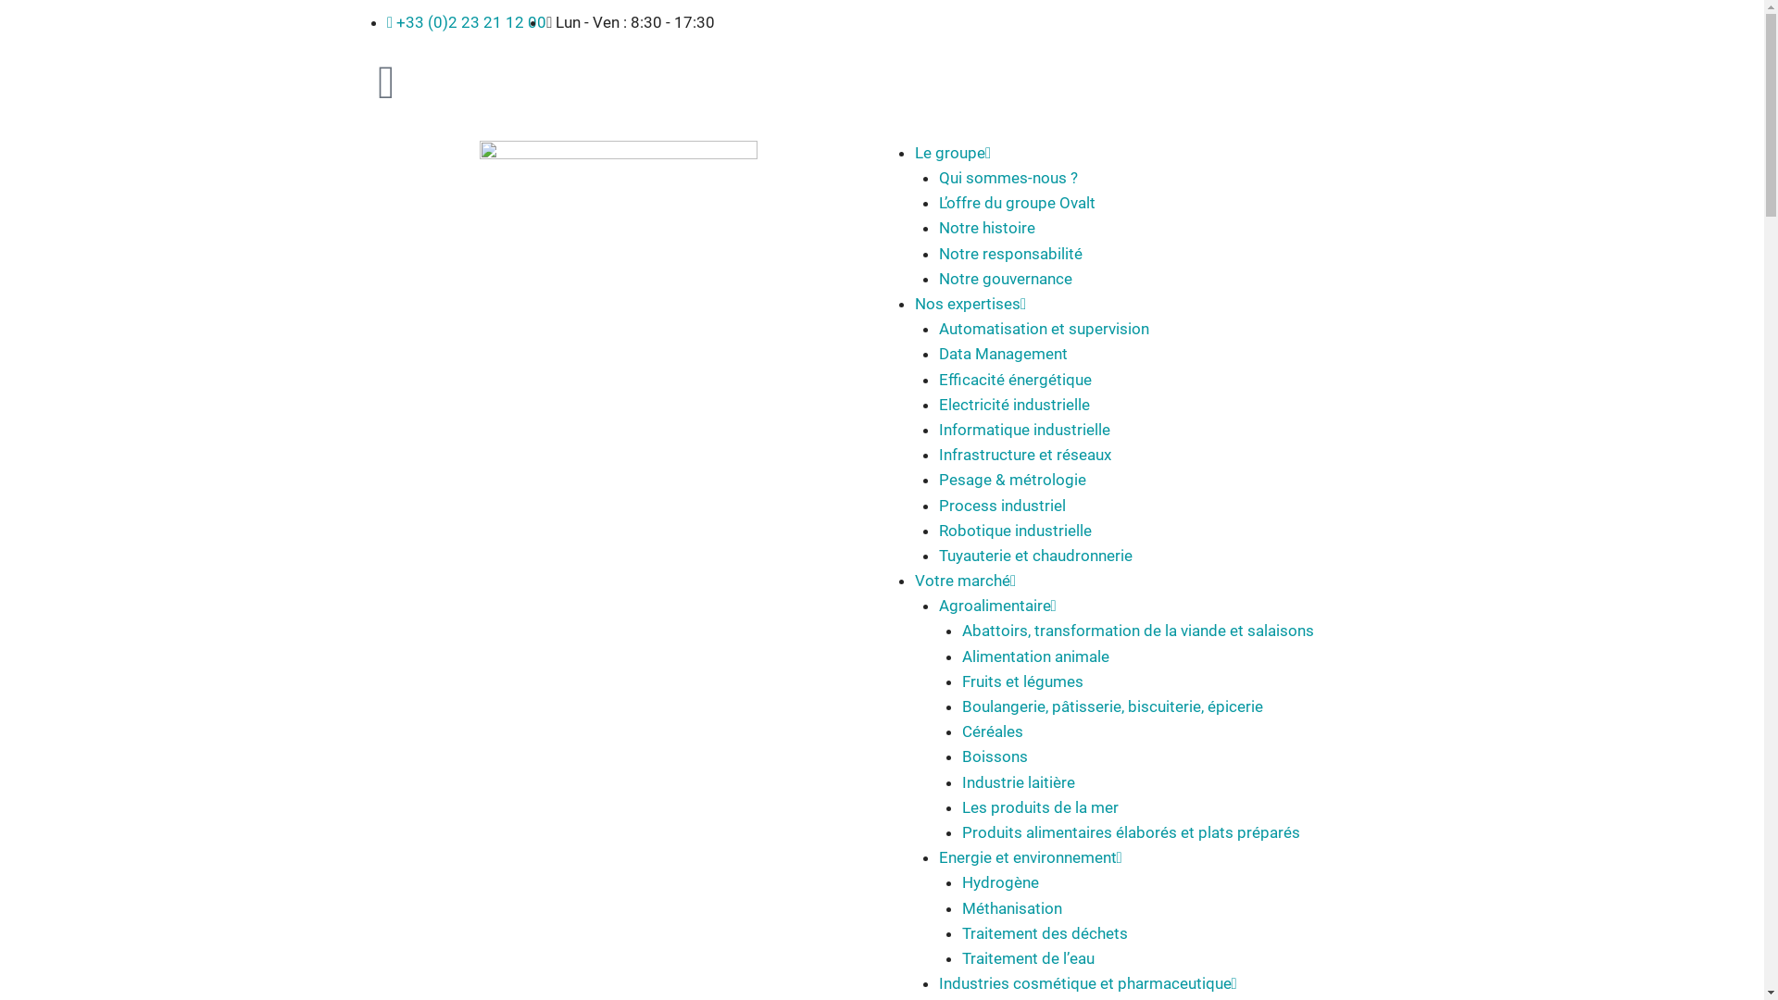 Image resolution: width=1778 pixels, height=1000 pixels. I want to click on Robotique industrielle, so click(1015, 531).